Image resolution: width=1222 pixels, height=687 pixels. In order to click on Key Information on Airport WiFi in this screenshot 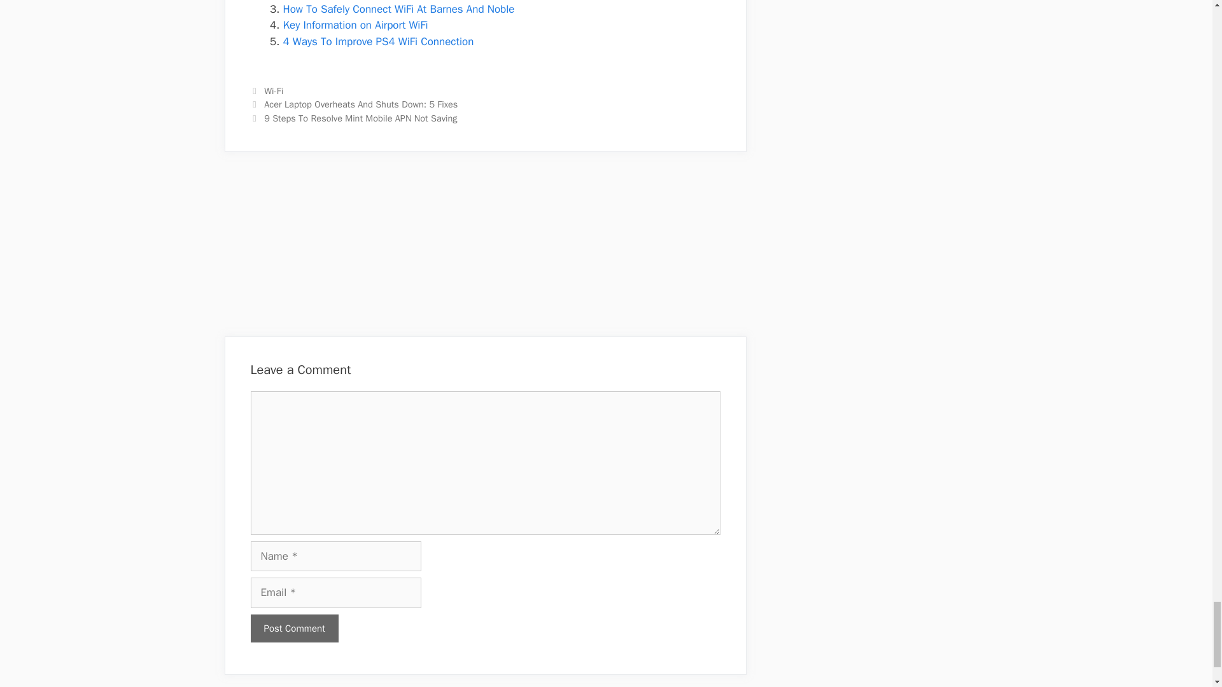, I will do `click(355, 25)`.